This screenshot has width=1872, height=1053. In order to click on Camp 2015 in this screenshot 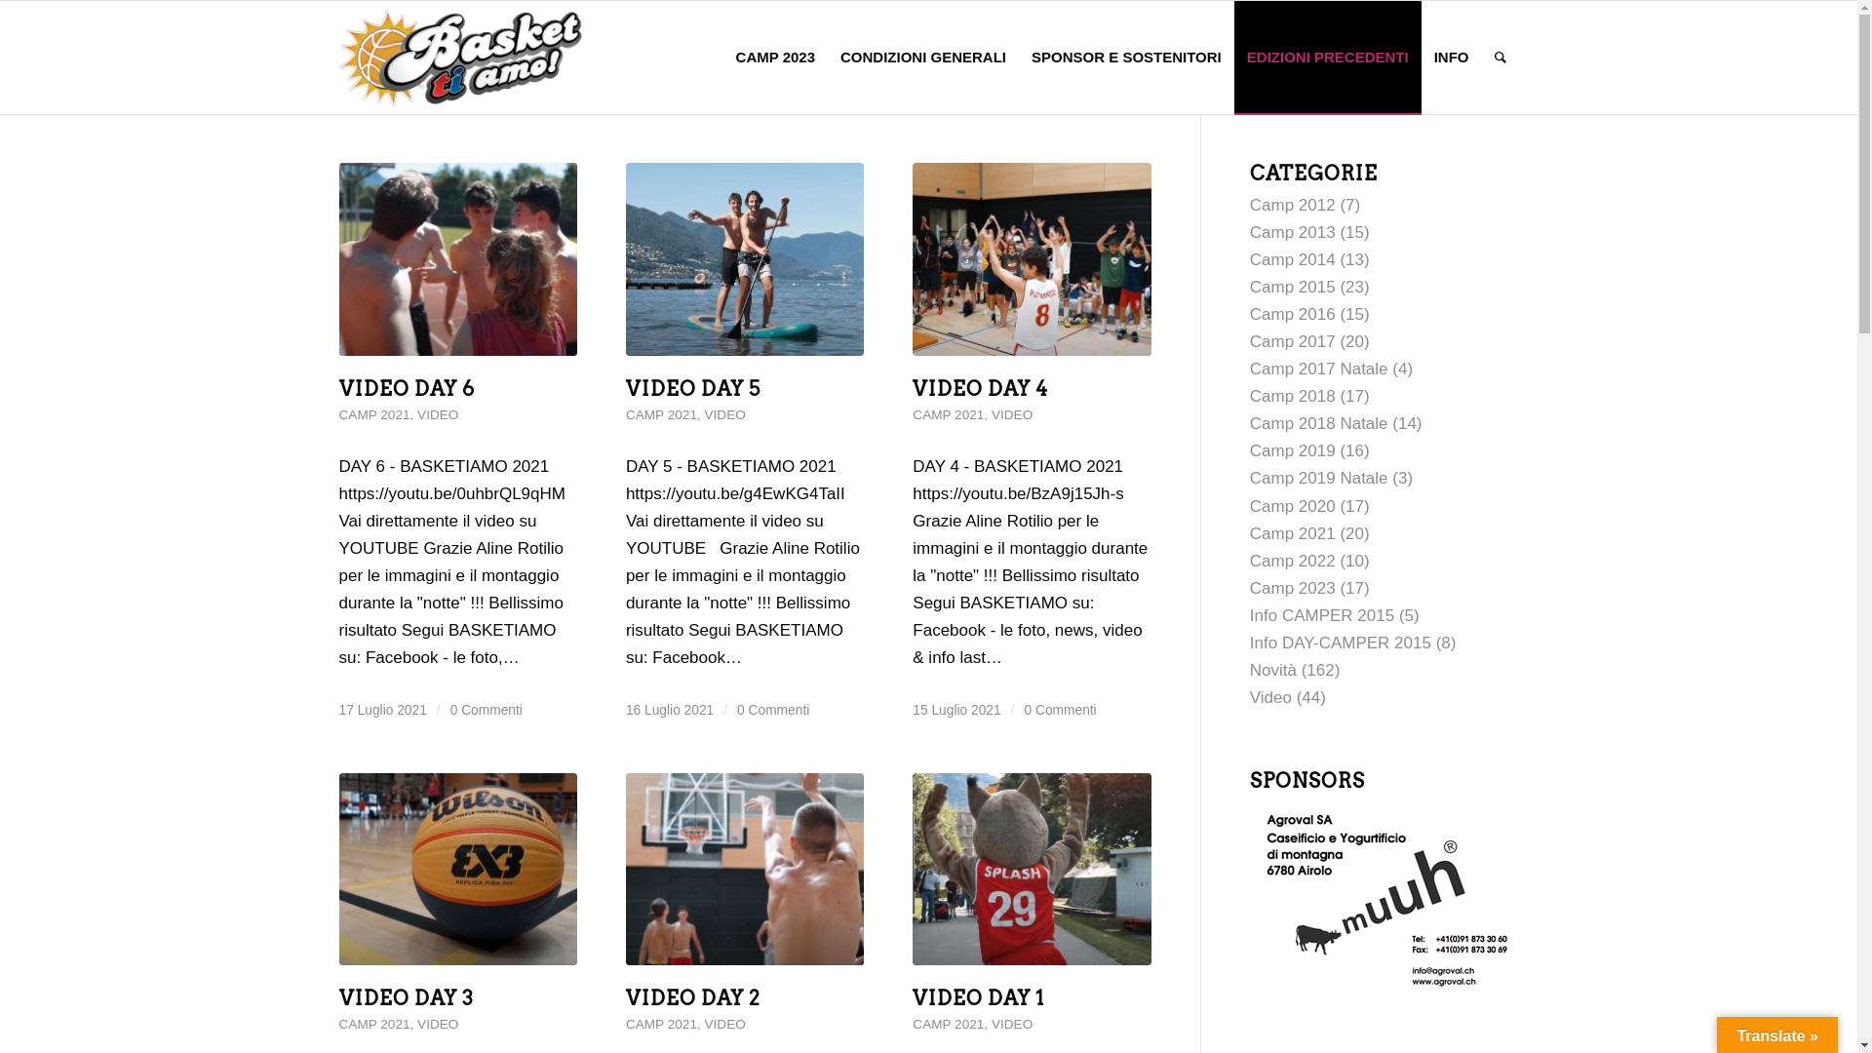, I will do `click(1293, 287)`.